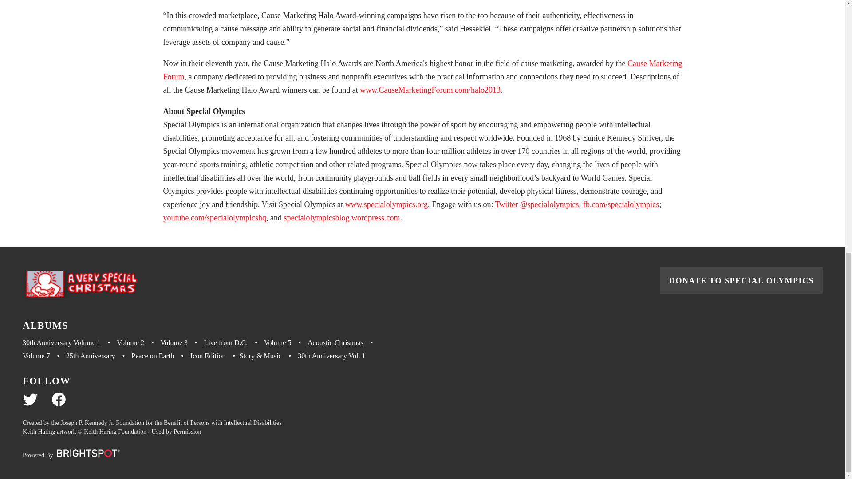 The width and height of the screenshot is (852, 479). What do you see at coordinates (742, 280) in the screenshot?
I see `DONATE TO SPECIAL OLYMPICS` at bounding box center [742, 280].